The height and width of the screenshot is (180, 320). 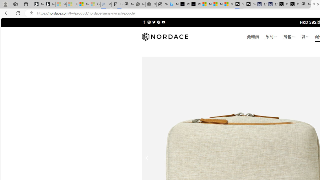 I want to click on Microsoft Bing Travel - Shangri-La Hotel Bangkok, so click(x=173, y=4).